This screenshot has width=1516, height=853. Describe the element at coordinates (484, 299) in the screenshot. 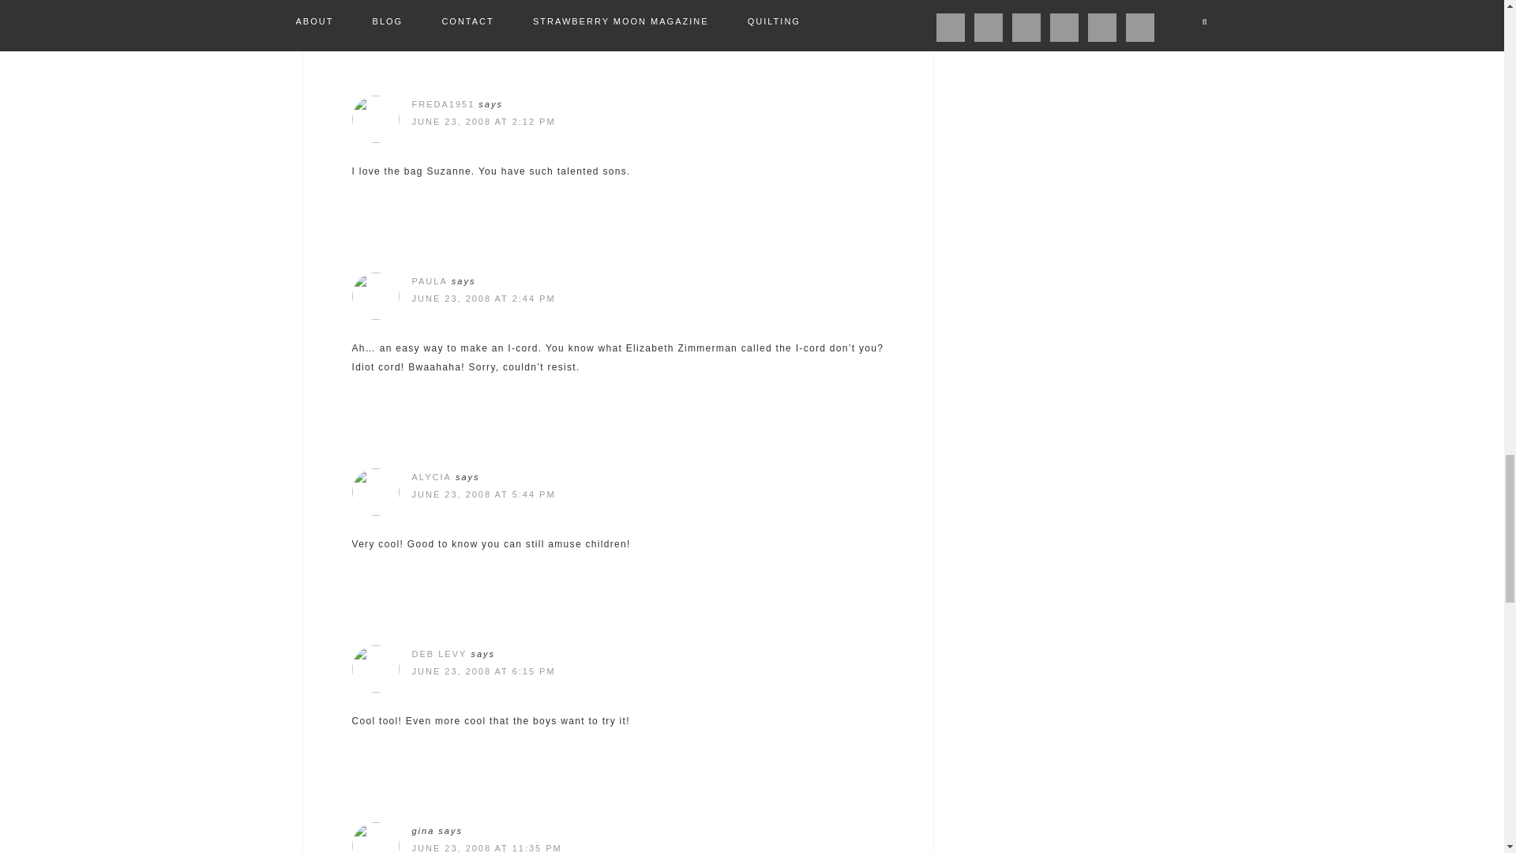

I see `JUNE 23, 2008 AT 2:44 PM` at that location.